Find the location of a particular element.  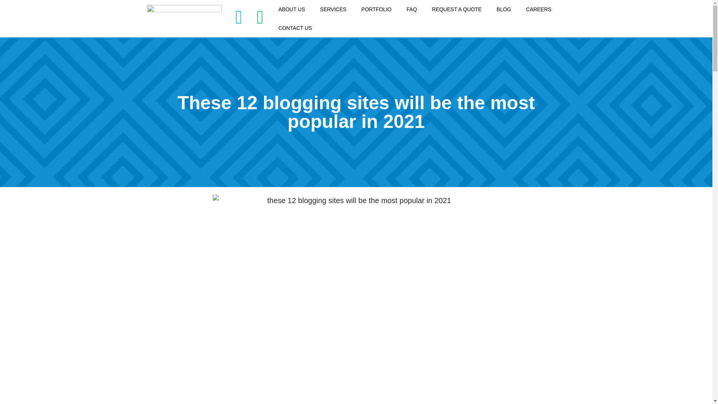

REQUEST A QUOTE is located at coordinates (456, 9).